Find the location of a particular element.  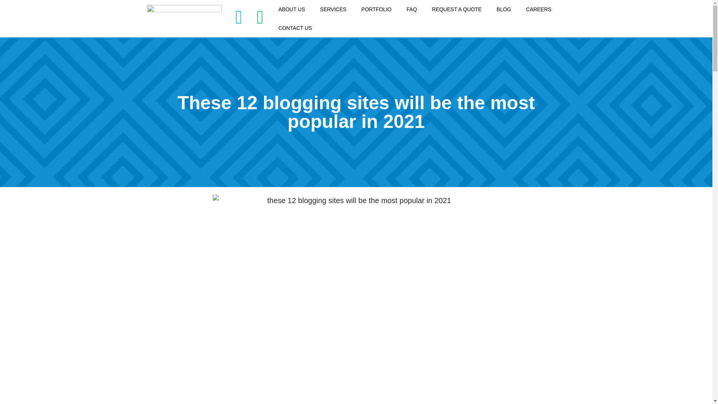

REQUEST A QUOTE is located at coordinates (456, 9).